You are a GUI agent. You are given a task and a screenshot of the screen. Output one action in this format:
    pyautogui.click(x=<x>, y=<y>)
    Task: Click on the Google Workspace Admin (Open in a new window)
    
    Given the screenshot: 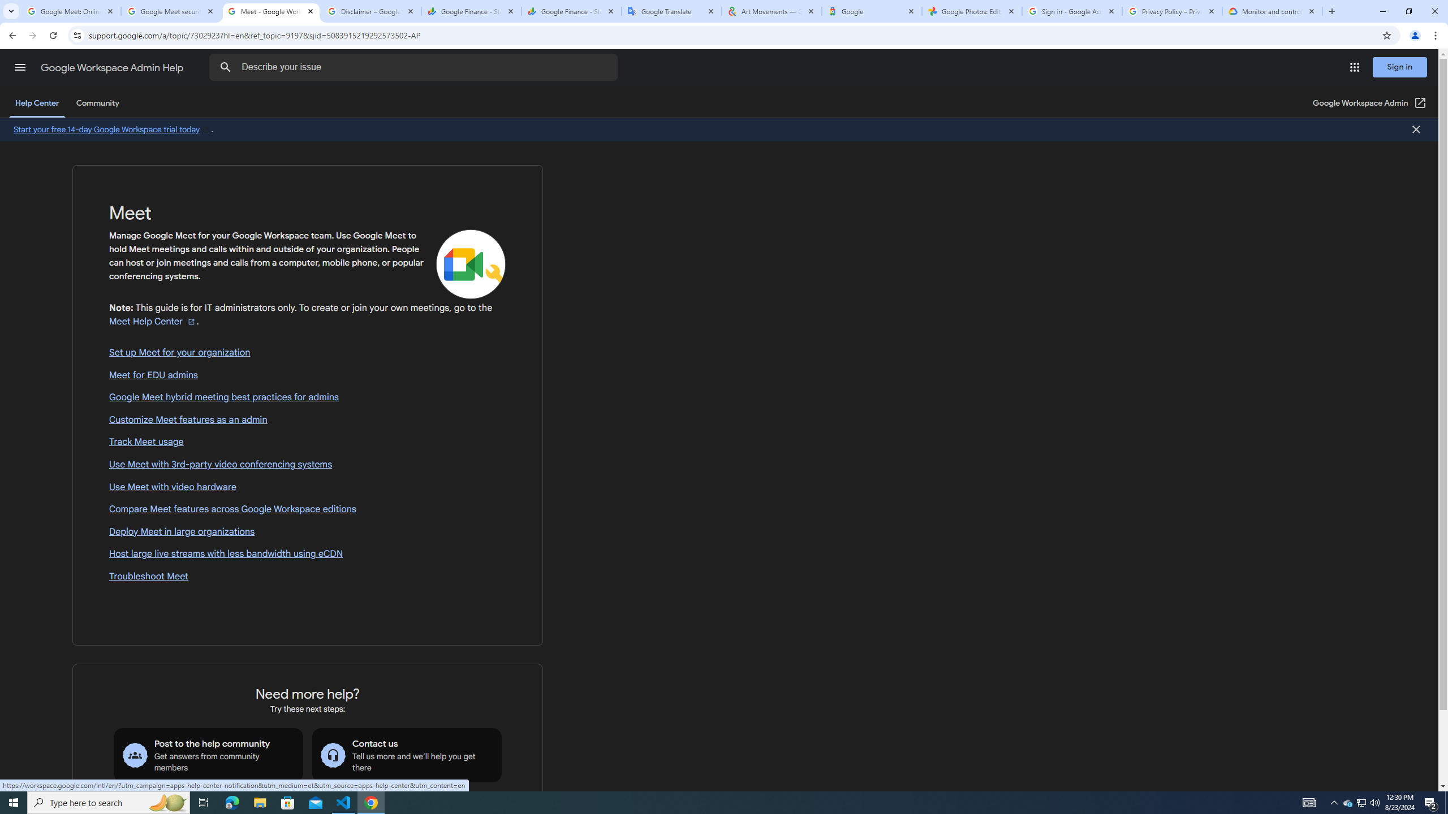 What is the action you would take?
    pyautogui.click(x=1370, y=103)
    